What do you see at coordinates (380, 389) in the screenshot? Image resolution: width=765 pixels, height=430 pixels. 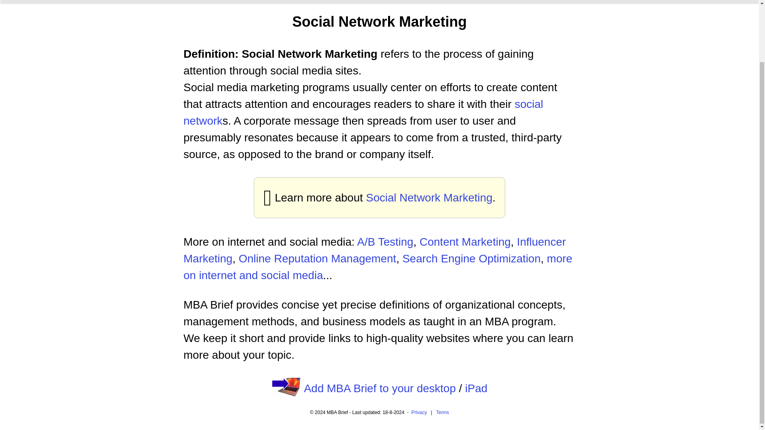 I see `Add MBA Brief to your desktop` at bounding box center [380, 389].